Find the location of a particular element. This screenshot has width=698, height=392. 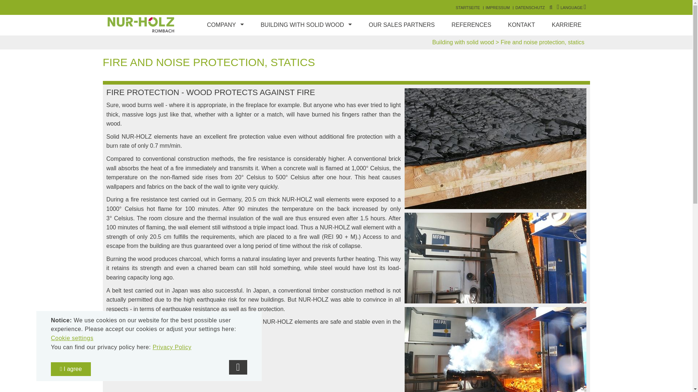

KONTAKT is located at coordinates (521, 25).